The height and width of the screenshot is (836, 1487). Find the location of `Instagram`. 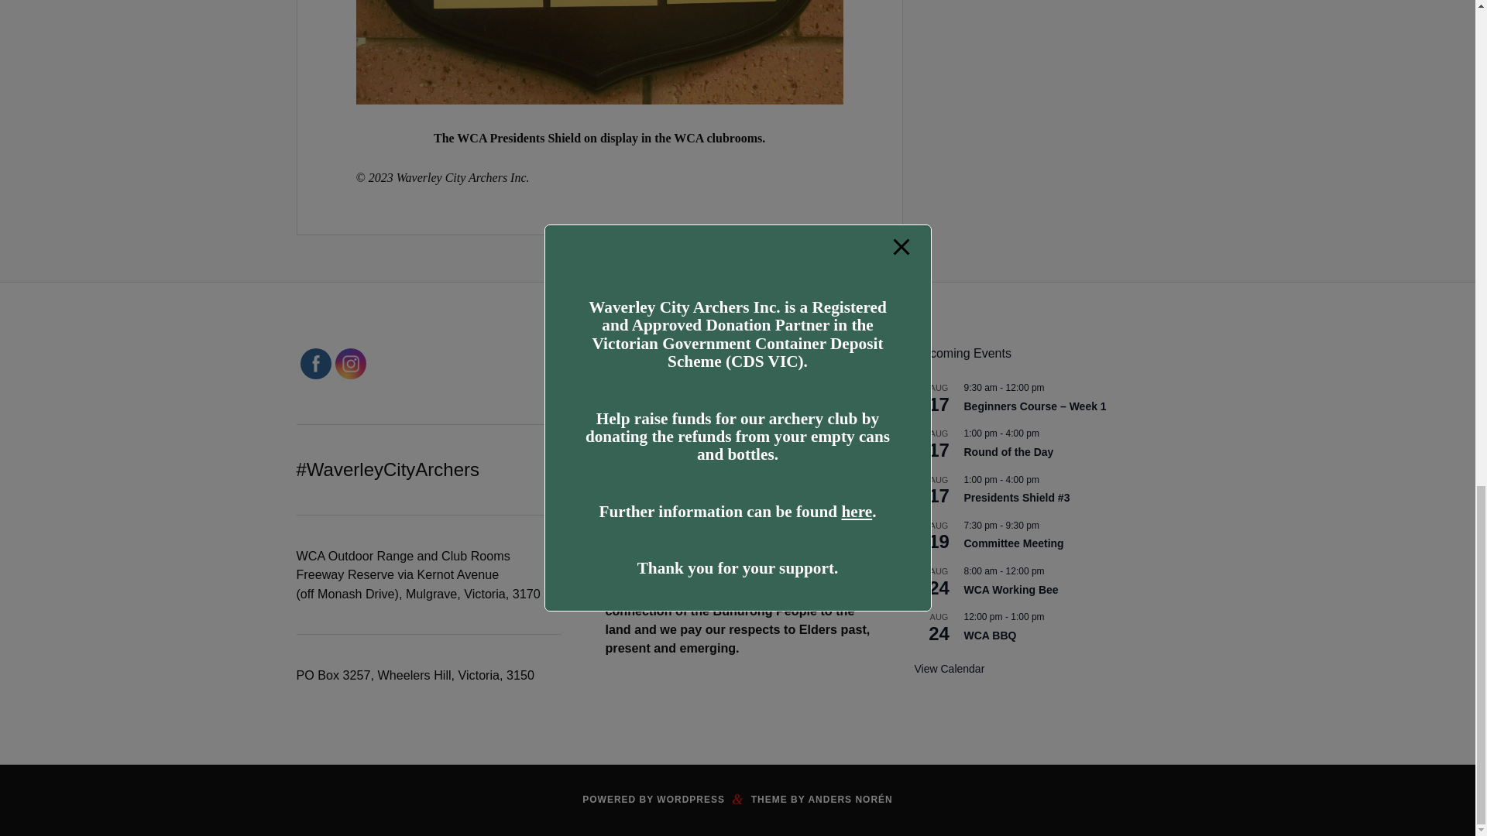

Instagram is located at coordinates (350, 364).